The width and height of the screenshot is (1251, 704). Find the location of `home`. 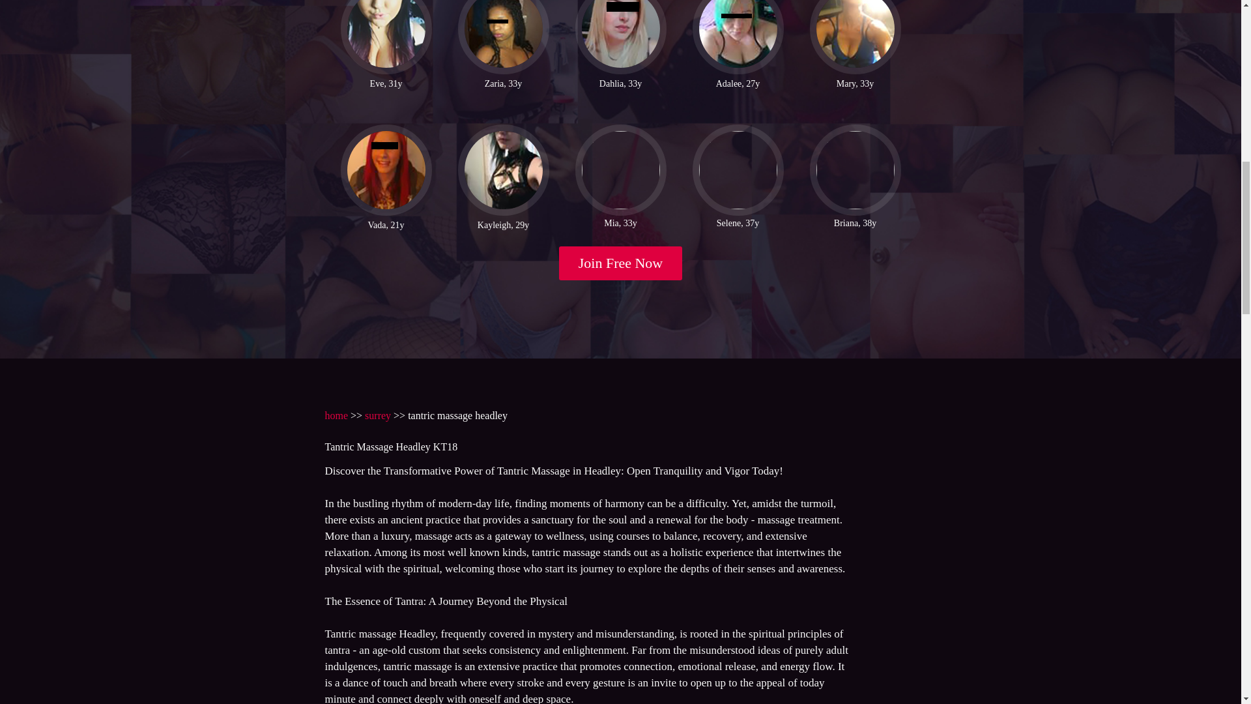

home is located at coordinates (336, 415).